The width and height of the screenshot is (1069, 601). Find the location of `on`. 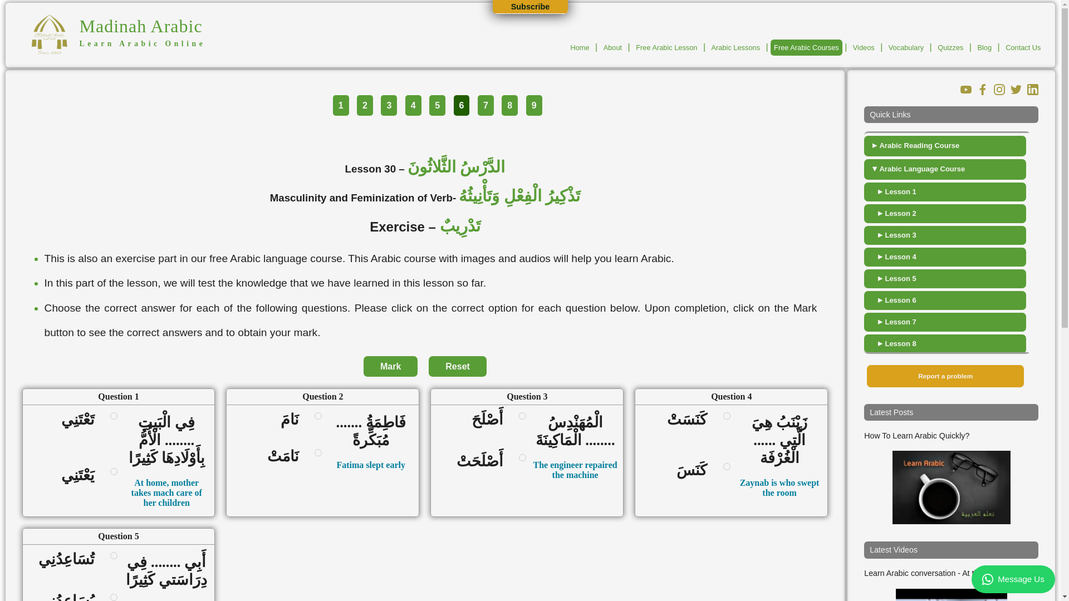

on is located at coordinates (522, 457).